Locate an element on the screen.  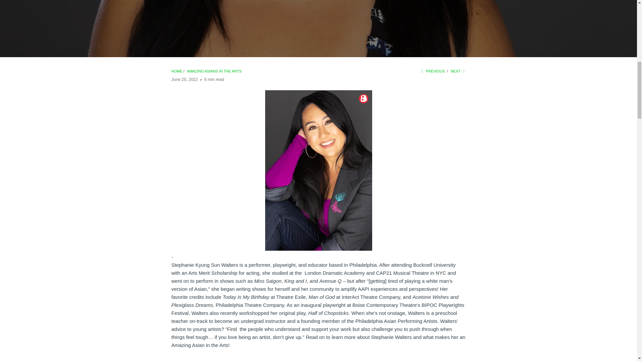
The Cre8sian Project is located at coordinates (177, 71).